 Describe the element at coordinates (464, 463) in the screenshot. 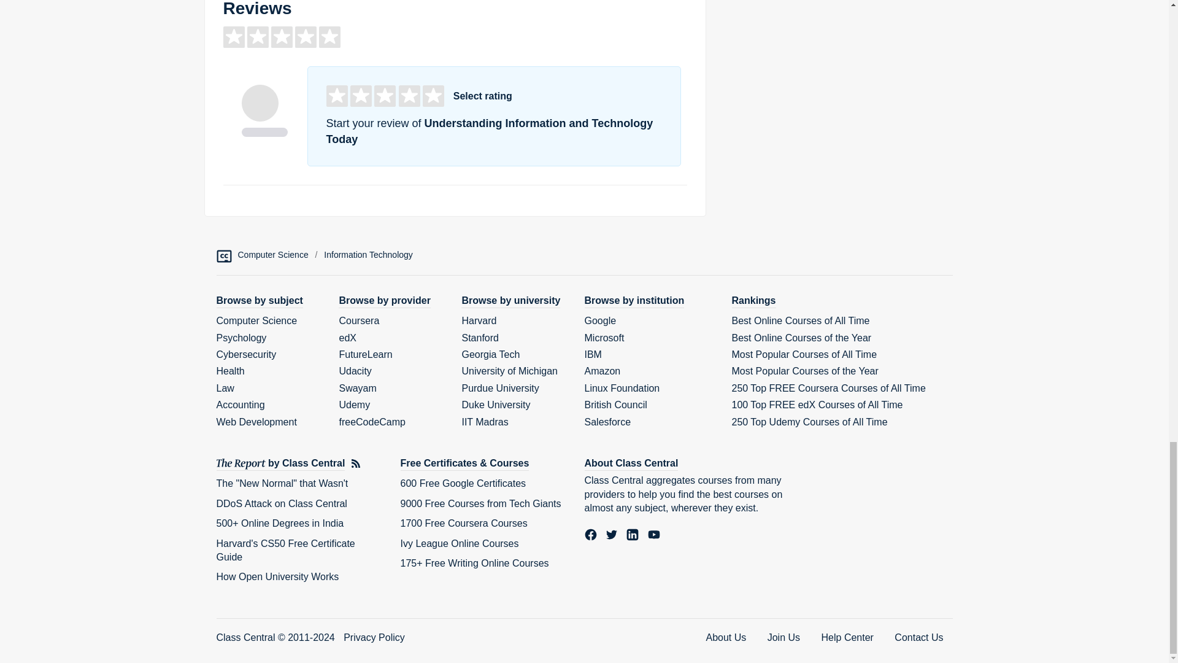

I see `Free Courses and Certificates` at that location.